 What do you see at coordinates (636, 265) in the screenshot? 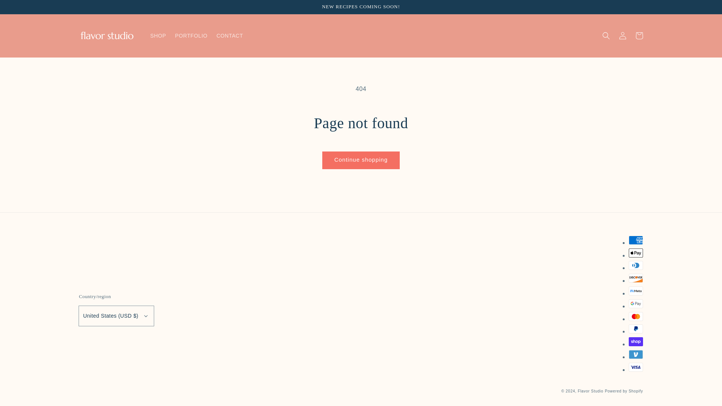
I see `Diners Club` at bounding box center [636, 265].